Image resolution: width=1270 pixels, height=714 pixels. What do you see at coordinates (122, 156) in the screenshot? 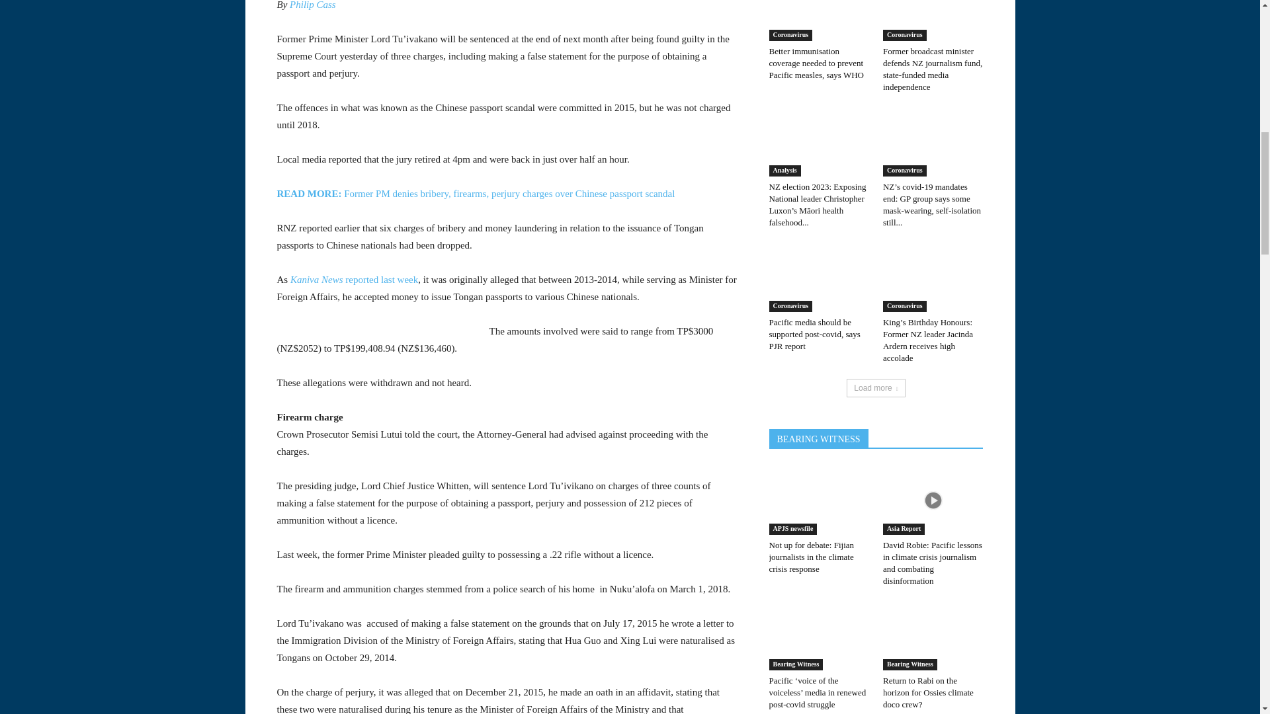
I see `Brunei` at bounding box center [122, 156].